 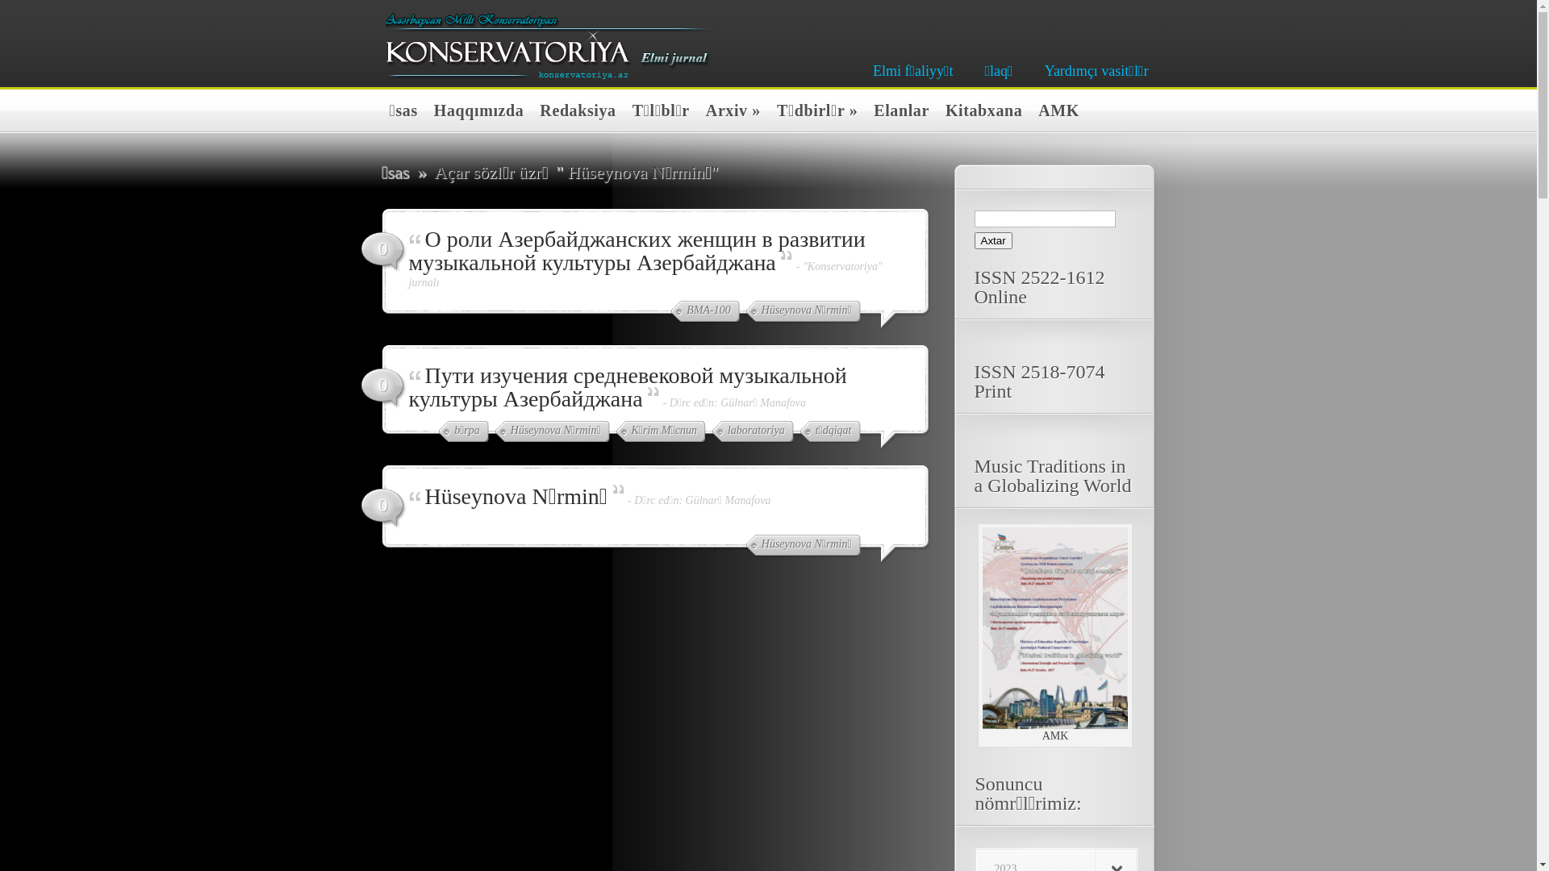 What do you see at coordinates (382, 389) in the screenshot?
I see `0` at bounding box center [382, 389].